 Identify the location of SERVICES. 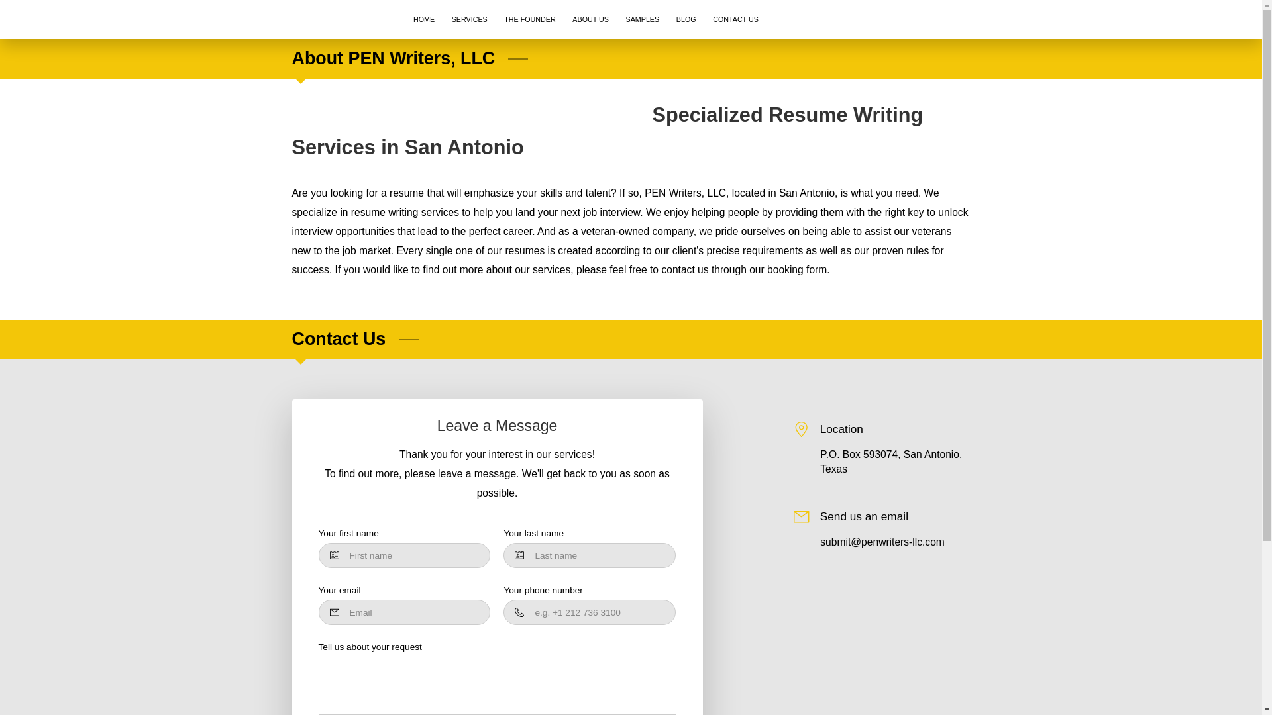
(469, 19).